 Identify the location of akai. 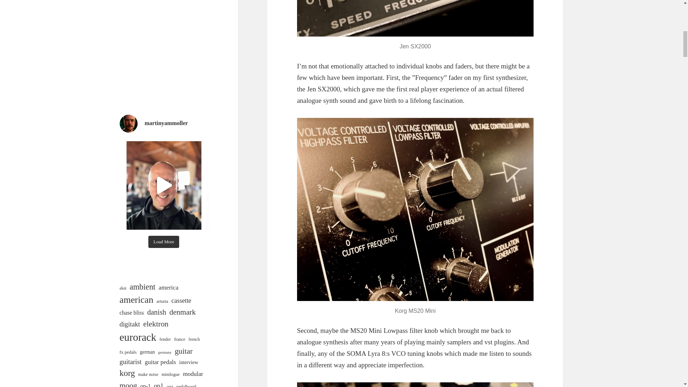
(123, 288).